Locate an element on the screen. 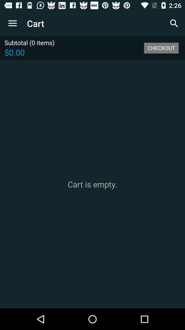  tap the icon next to the subtotal (0 items) icon is located at coordinates (161, 48).